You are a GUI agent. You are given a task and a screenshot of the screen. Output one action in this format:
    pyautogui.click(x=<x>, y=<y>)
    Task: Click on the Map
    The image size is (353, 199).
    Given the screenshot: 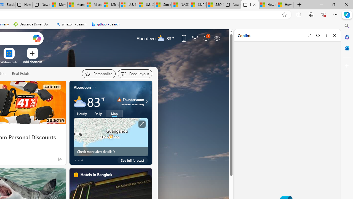 What is the action you would take?
    pyautogui.click(x=114, y=114)
    